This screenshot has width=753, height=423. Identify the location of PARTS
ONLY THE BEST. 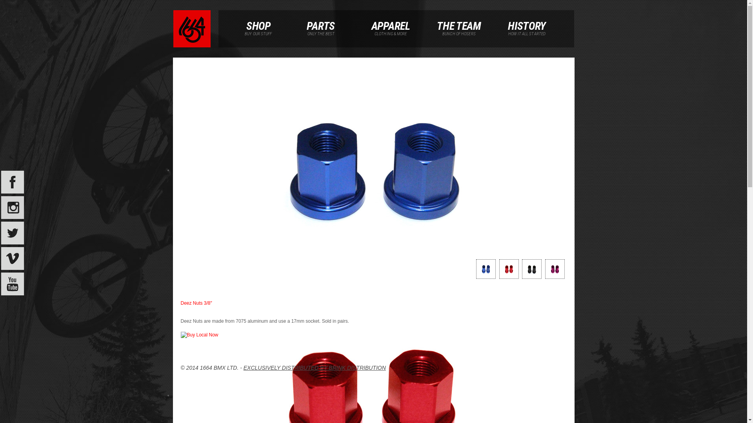
(321, 21).